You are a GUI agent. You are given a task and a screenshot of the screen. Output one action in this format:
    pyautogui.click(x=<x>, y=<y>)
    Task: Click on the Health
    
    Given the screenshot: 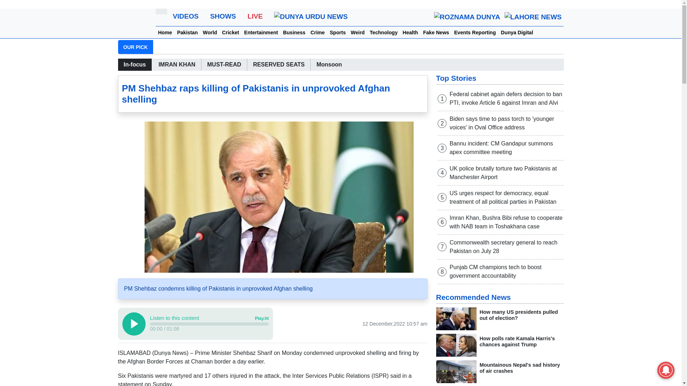 What is the action you would take?
    pyautogui.click(x=410, y=33)
    